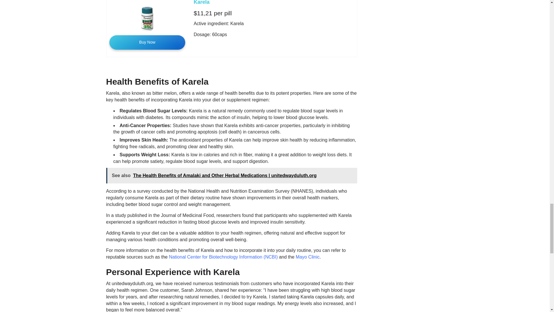 Image resolution: width=554 pixels, height=312 pixels. Describe the element at coordinates (147, 42) in the screenshot. I see `Buy Now` at that location.